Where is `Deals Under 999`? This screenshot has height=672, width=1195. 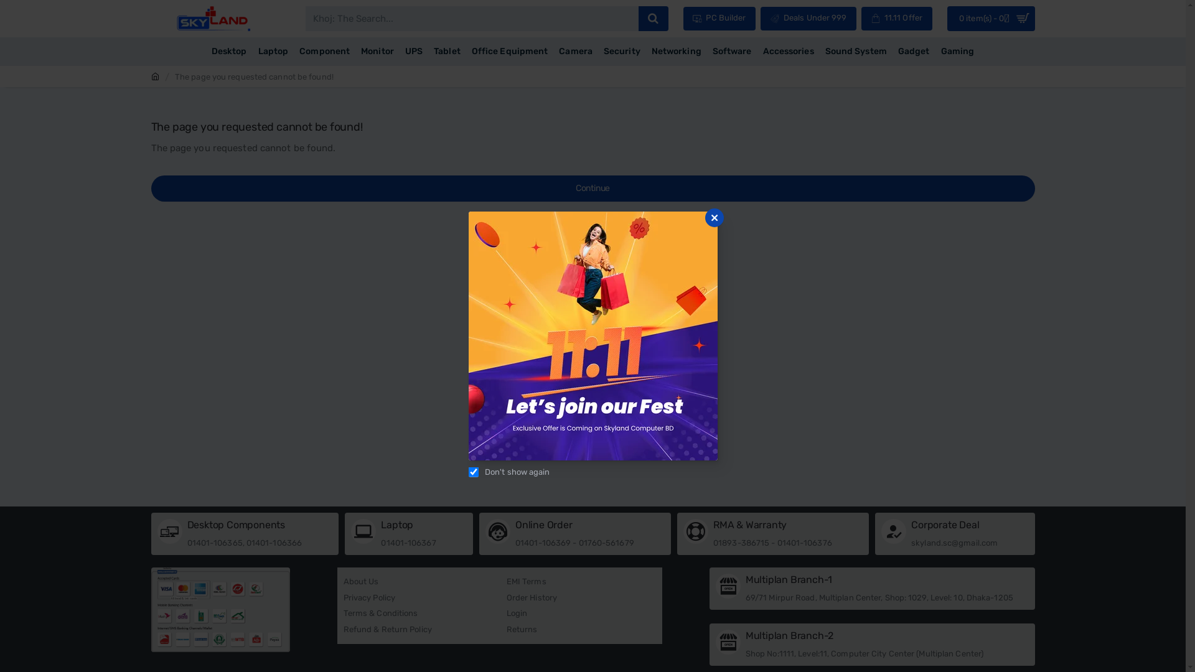 Deals Under 999 is located at coordinates (808, 19).